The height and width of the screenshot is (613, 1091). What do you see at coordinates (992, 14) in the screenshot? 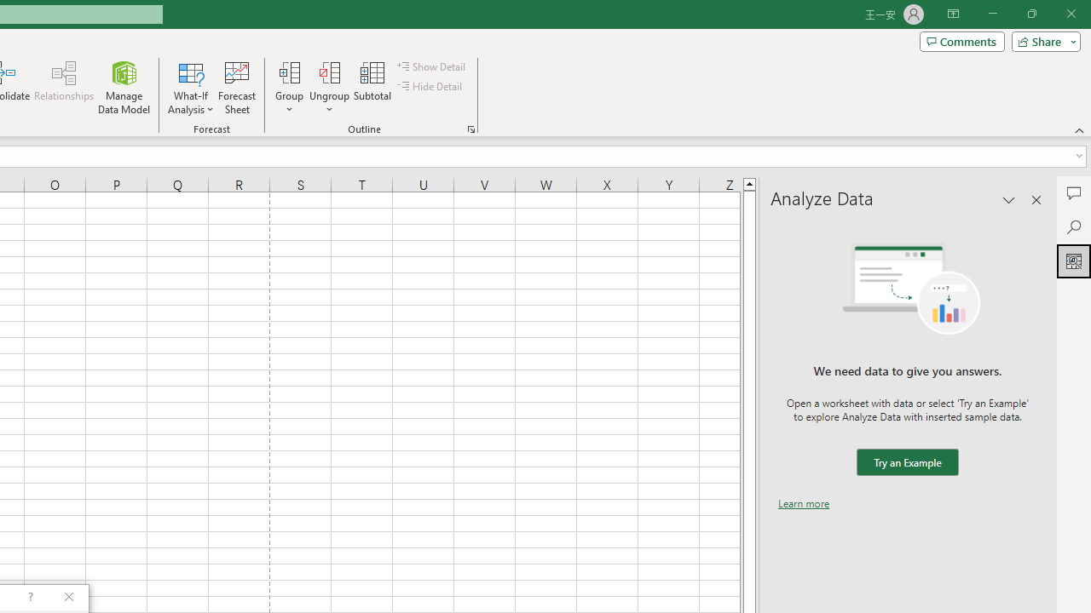
I see `Minimize` at bounding box center [992, 14].